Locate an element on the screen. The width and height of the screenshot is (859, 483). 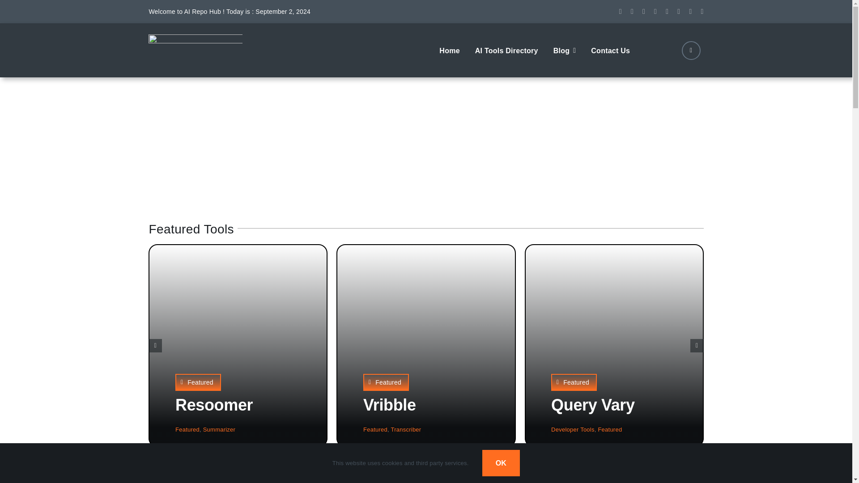
Vribble is located at coordinates (389, 404).